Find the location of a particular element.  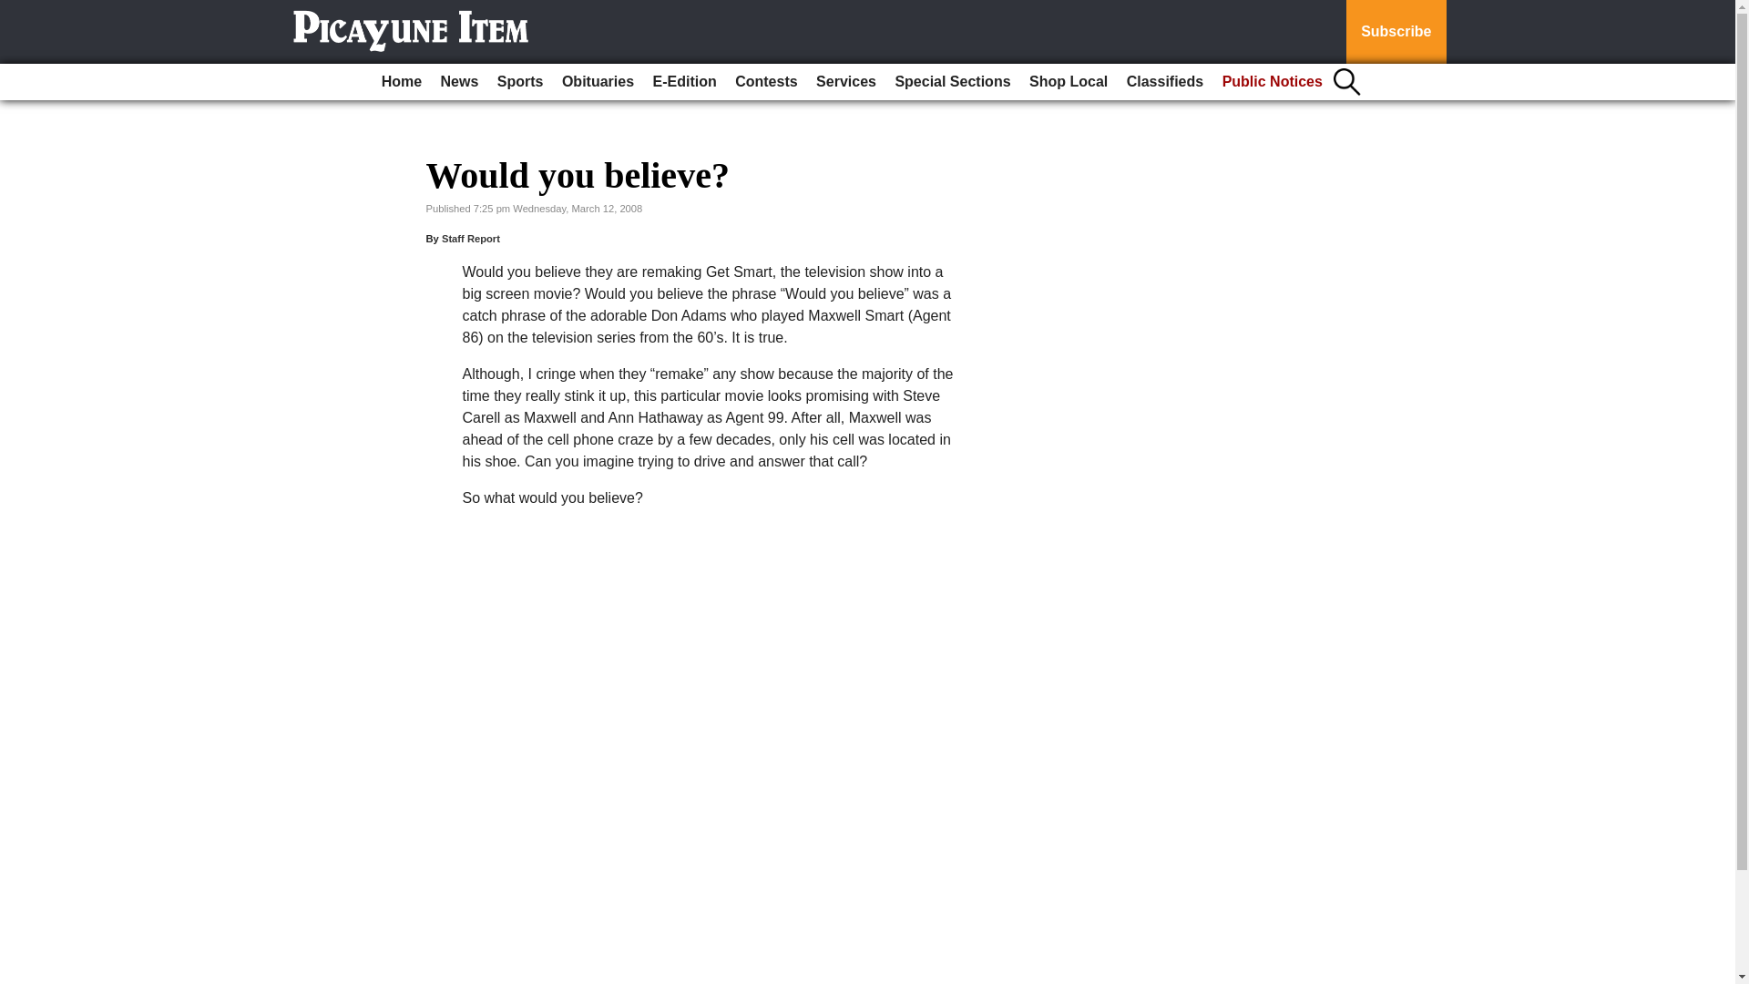

Staff Report is located at coordinates (471, 238).